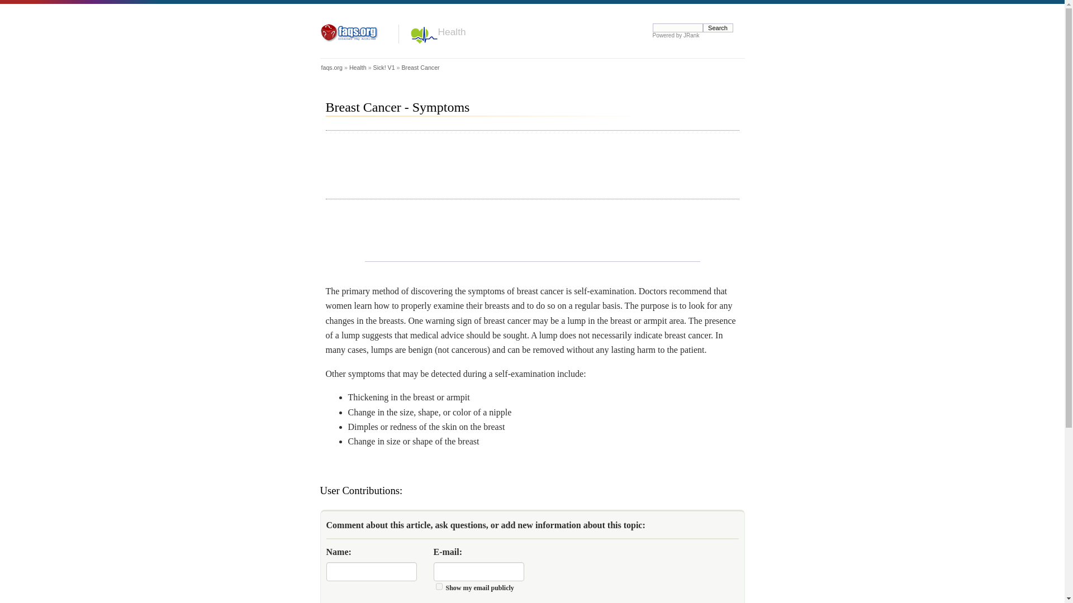 This screenshot has width=1073, height=603. Describe the element at coordinates (331, 67) in the screenshot. I see `faqs.org` at that location.